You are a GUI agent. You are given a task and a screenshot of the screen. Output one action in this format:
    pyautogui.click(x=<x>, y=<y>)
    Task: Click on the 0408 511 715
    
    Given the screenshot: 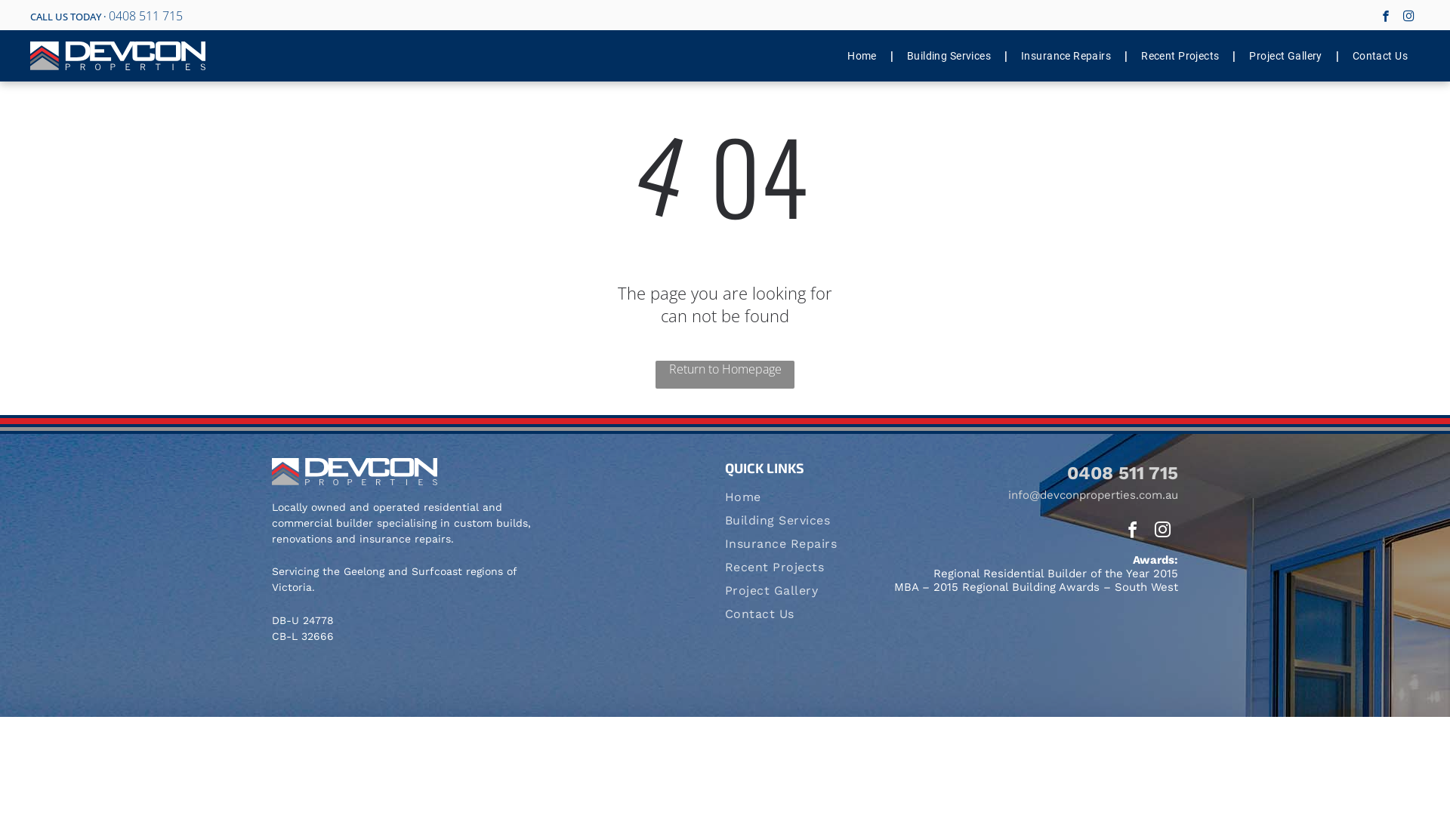 What is the action you would take?
    pyautogui.click(x=146, y=16)
    